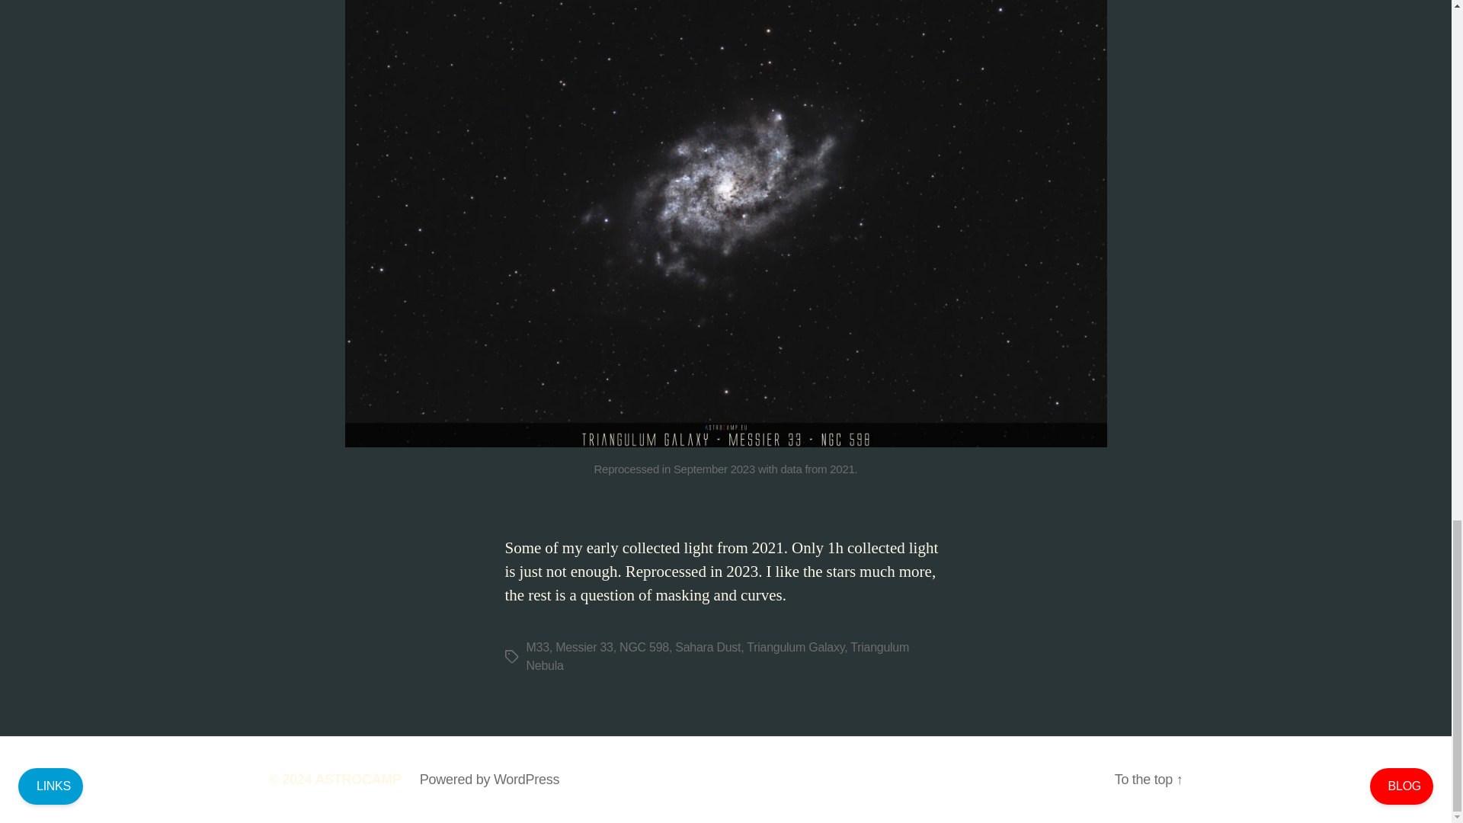 The height and width of the screenshot is (823, 1463). What do you see at coordinates (357, 779) in the screenshot?
I see `ASTROCAMP` at bounding box center [357, 779].